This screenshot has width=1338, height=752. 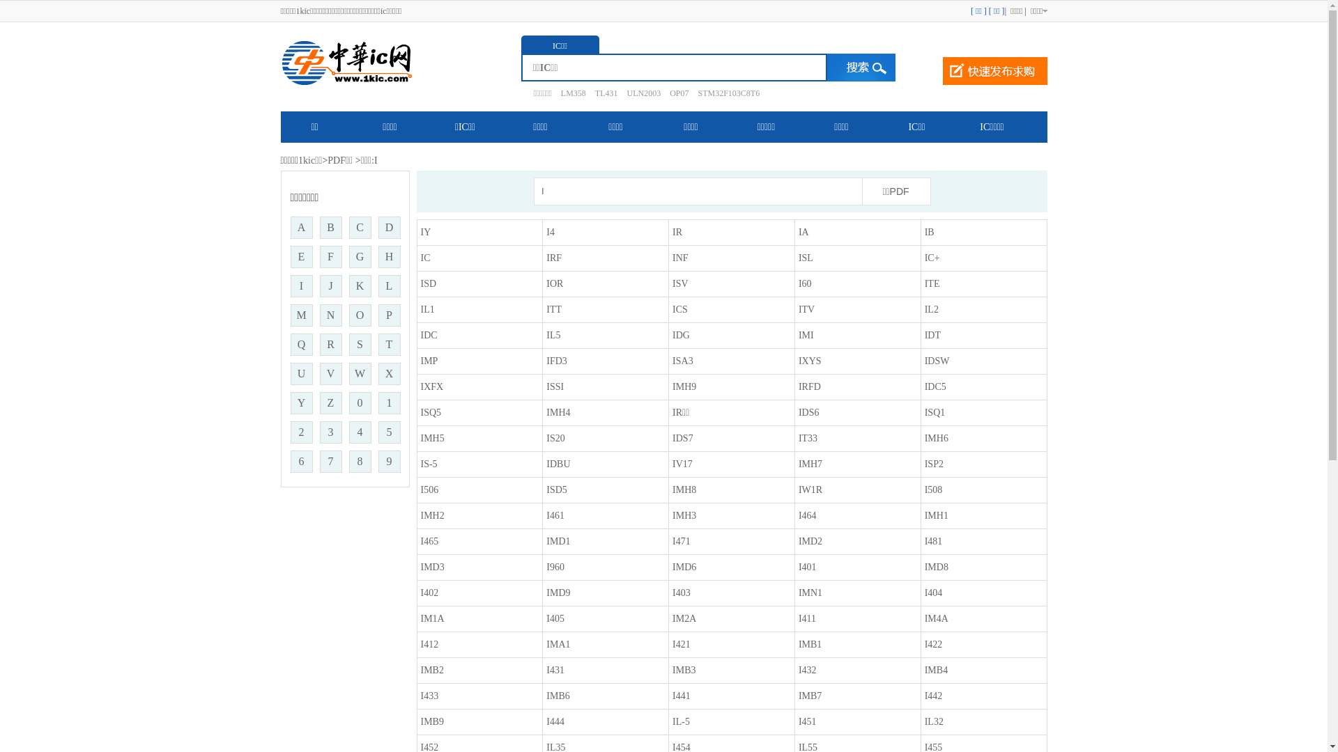 What do you see at coordinates (301, 462) in the screenshot?
I see `6` at bounding box center [301, 462].